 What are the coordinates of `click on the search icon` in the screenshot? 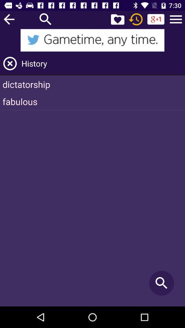 It's located at (46, 19).